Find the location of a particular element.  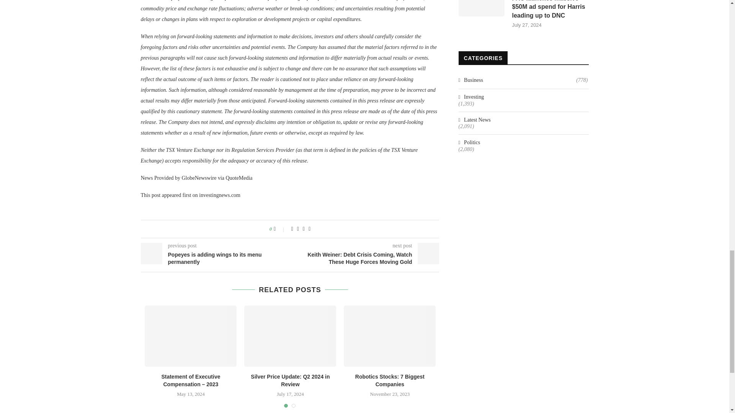

Silver Price Update: Q2 2024 in Review is located at coordinates (290, 380).